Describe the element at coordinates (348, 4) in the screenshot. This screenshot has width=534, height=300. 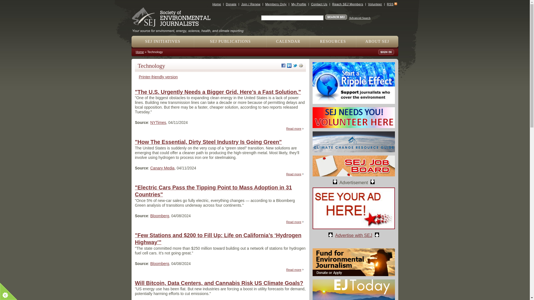
I see `Reach SEJ Members` at that location.